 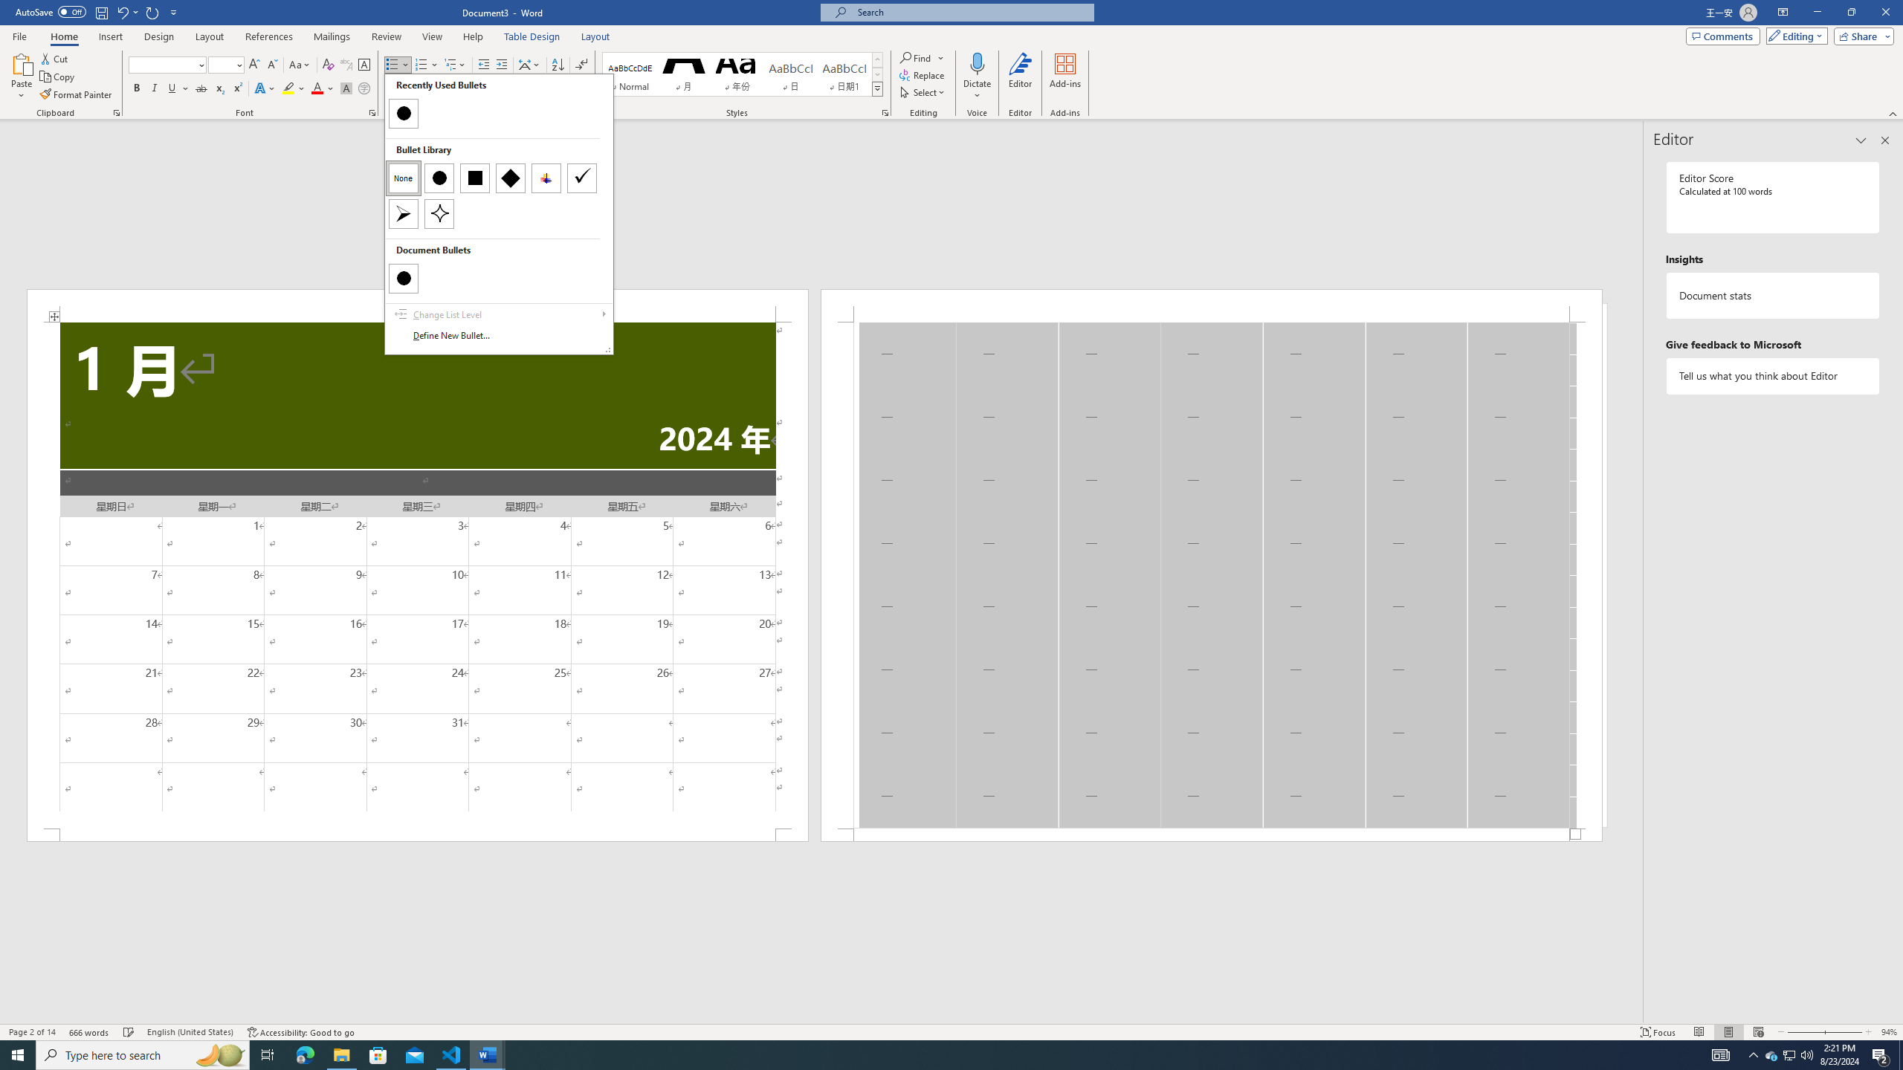 I want to click on Footer -Section 1-, so click(x=1211, y=835).